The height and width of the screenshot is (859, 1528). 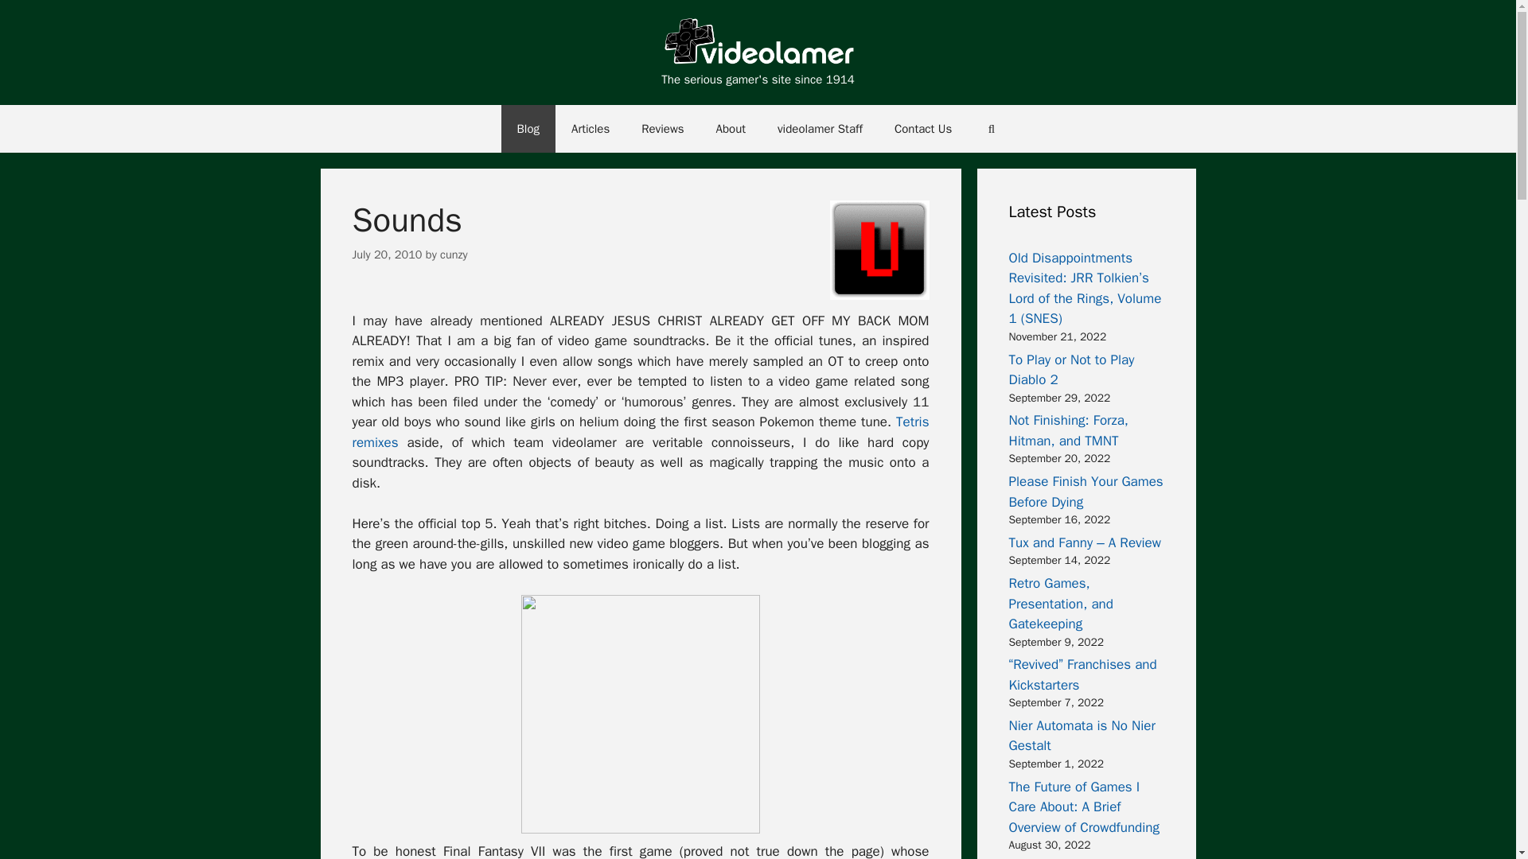 What do you see at coordinates (454, 255) in the screenshot?
I see `cunzy` at bounding box center [454, 255].